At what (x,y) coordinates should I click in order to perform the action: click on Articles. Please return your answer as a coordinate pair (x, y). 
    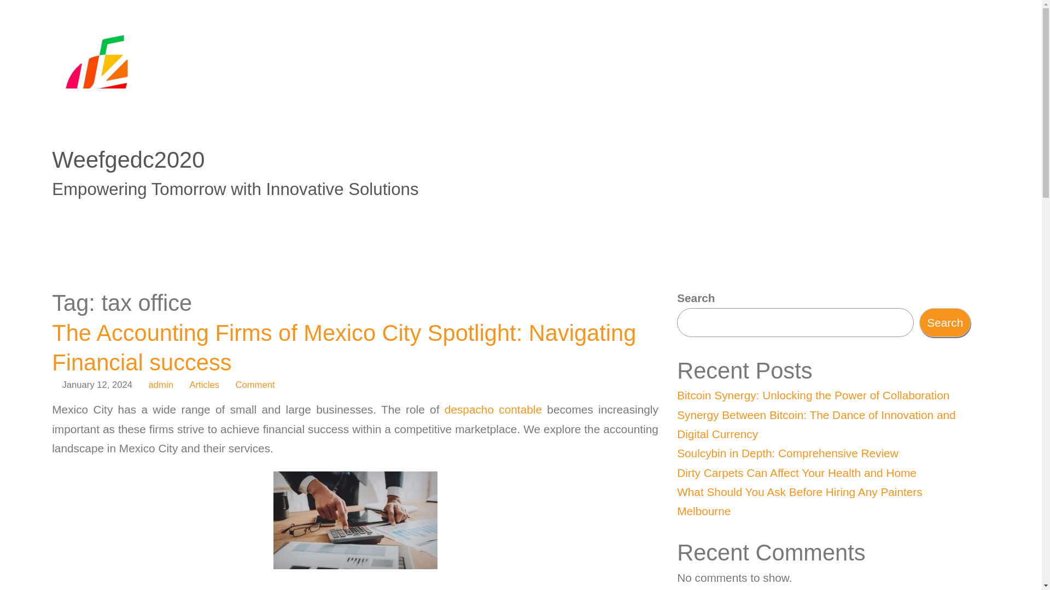
    Looking at the image, I should click on (204, 385).